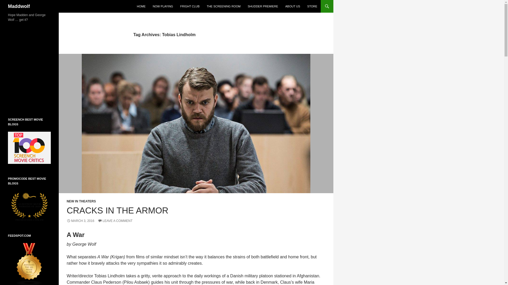 This screenshot has height=285, width=508. I want to click on STORE, so click(312, 6).